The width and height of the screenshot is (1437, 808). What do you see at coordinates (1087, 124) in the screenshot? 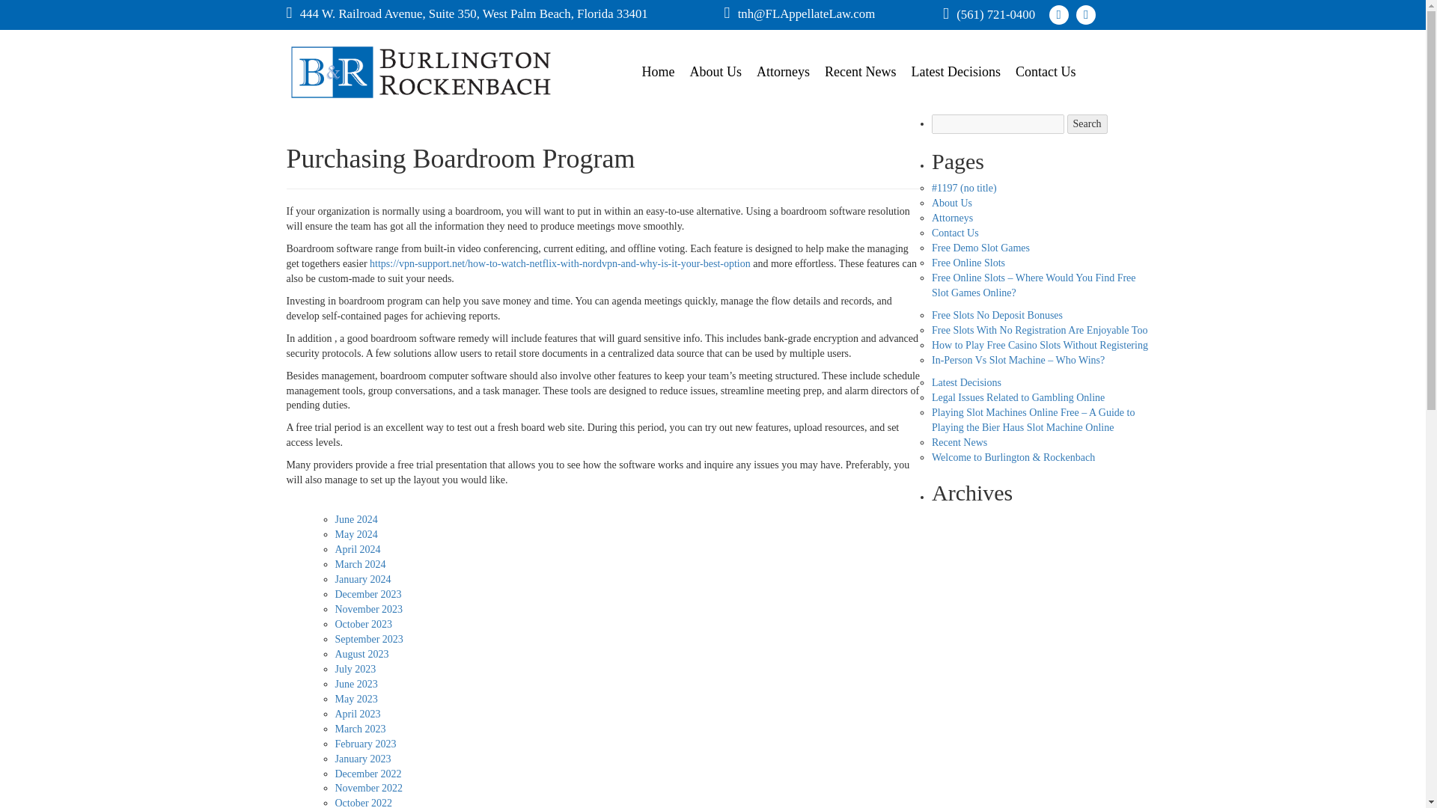
I see `Search` at bounding box center [1087, 124].